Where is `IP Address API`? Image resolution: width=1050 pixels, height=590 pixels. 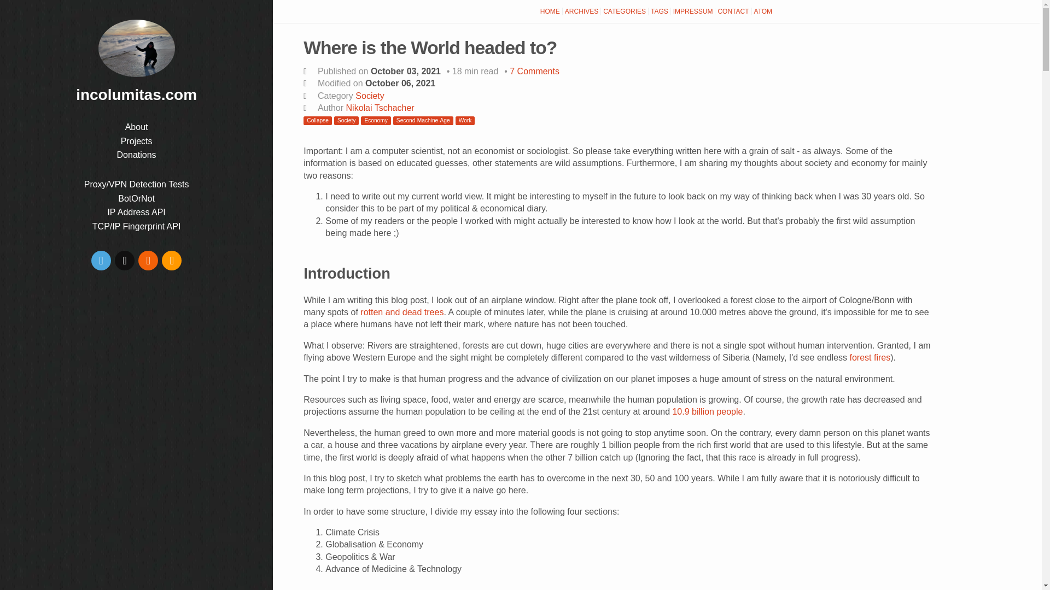 IP Address API is located at coordinates (136, 212).